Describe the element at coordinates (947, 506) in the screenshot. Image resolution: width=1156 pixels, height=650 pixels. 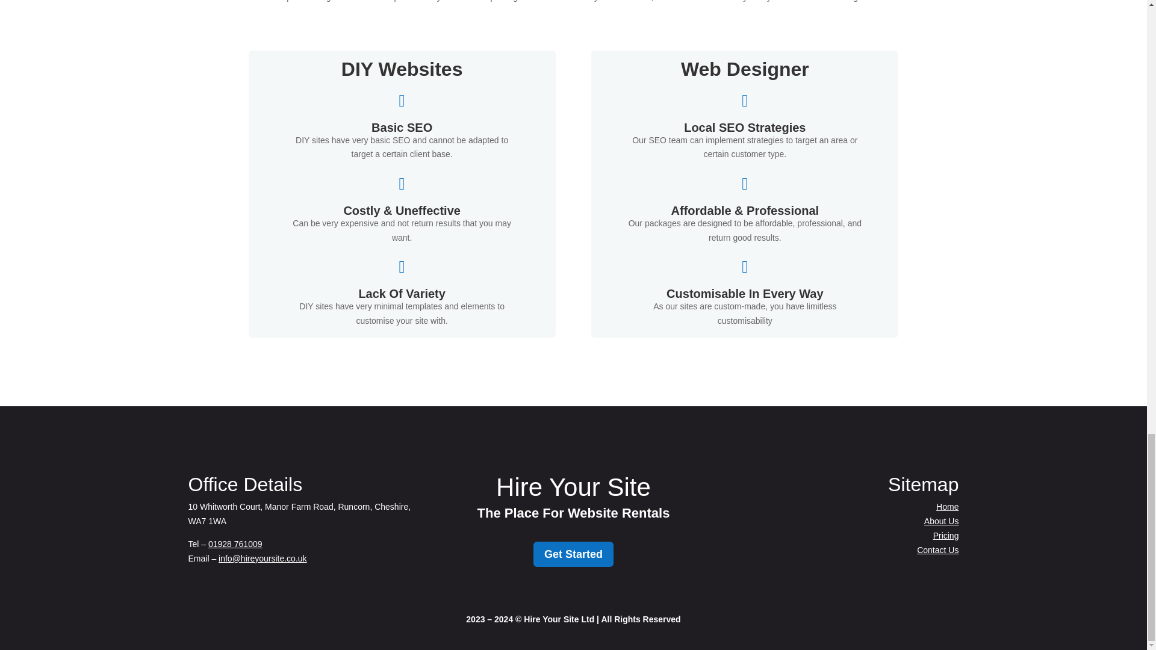
I see `Home` at that location.